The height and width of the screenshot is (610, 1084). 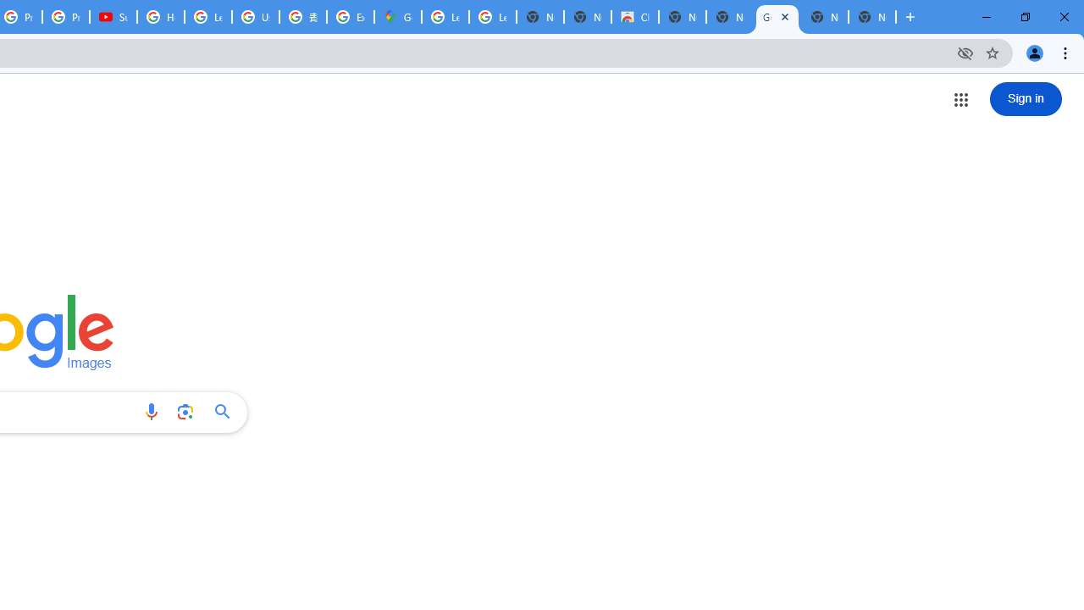 What do you see at coordinates (227, 412) in the screenshot?
I see `Google Search` at bounding box center [227, 412].